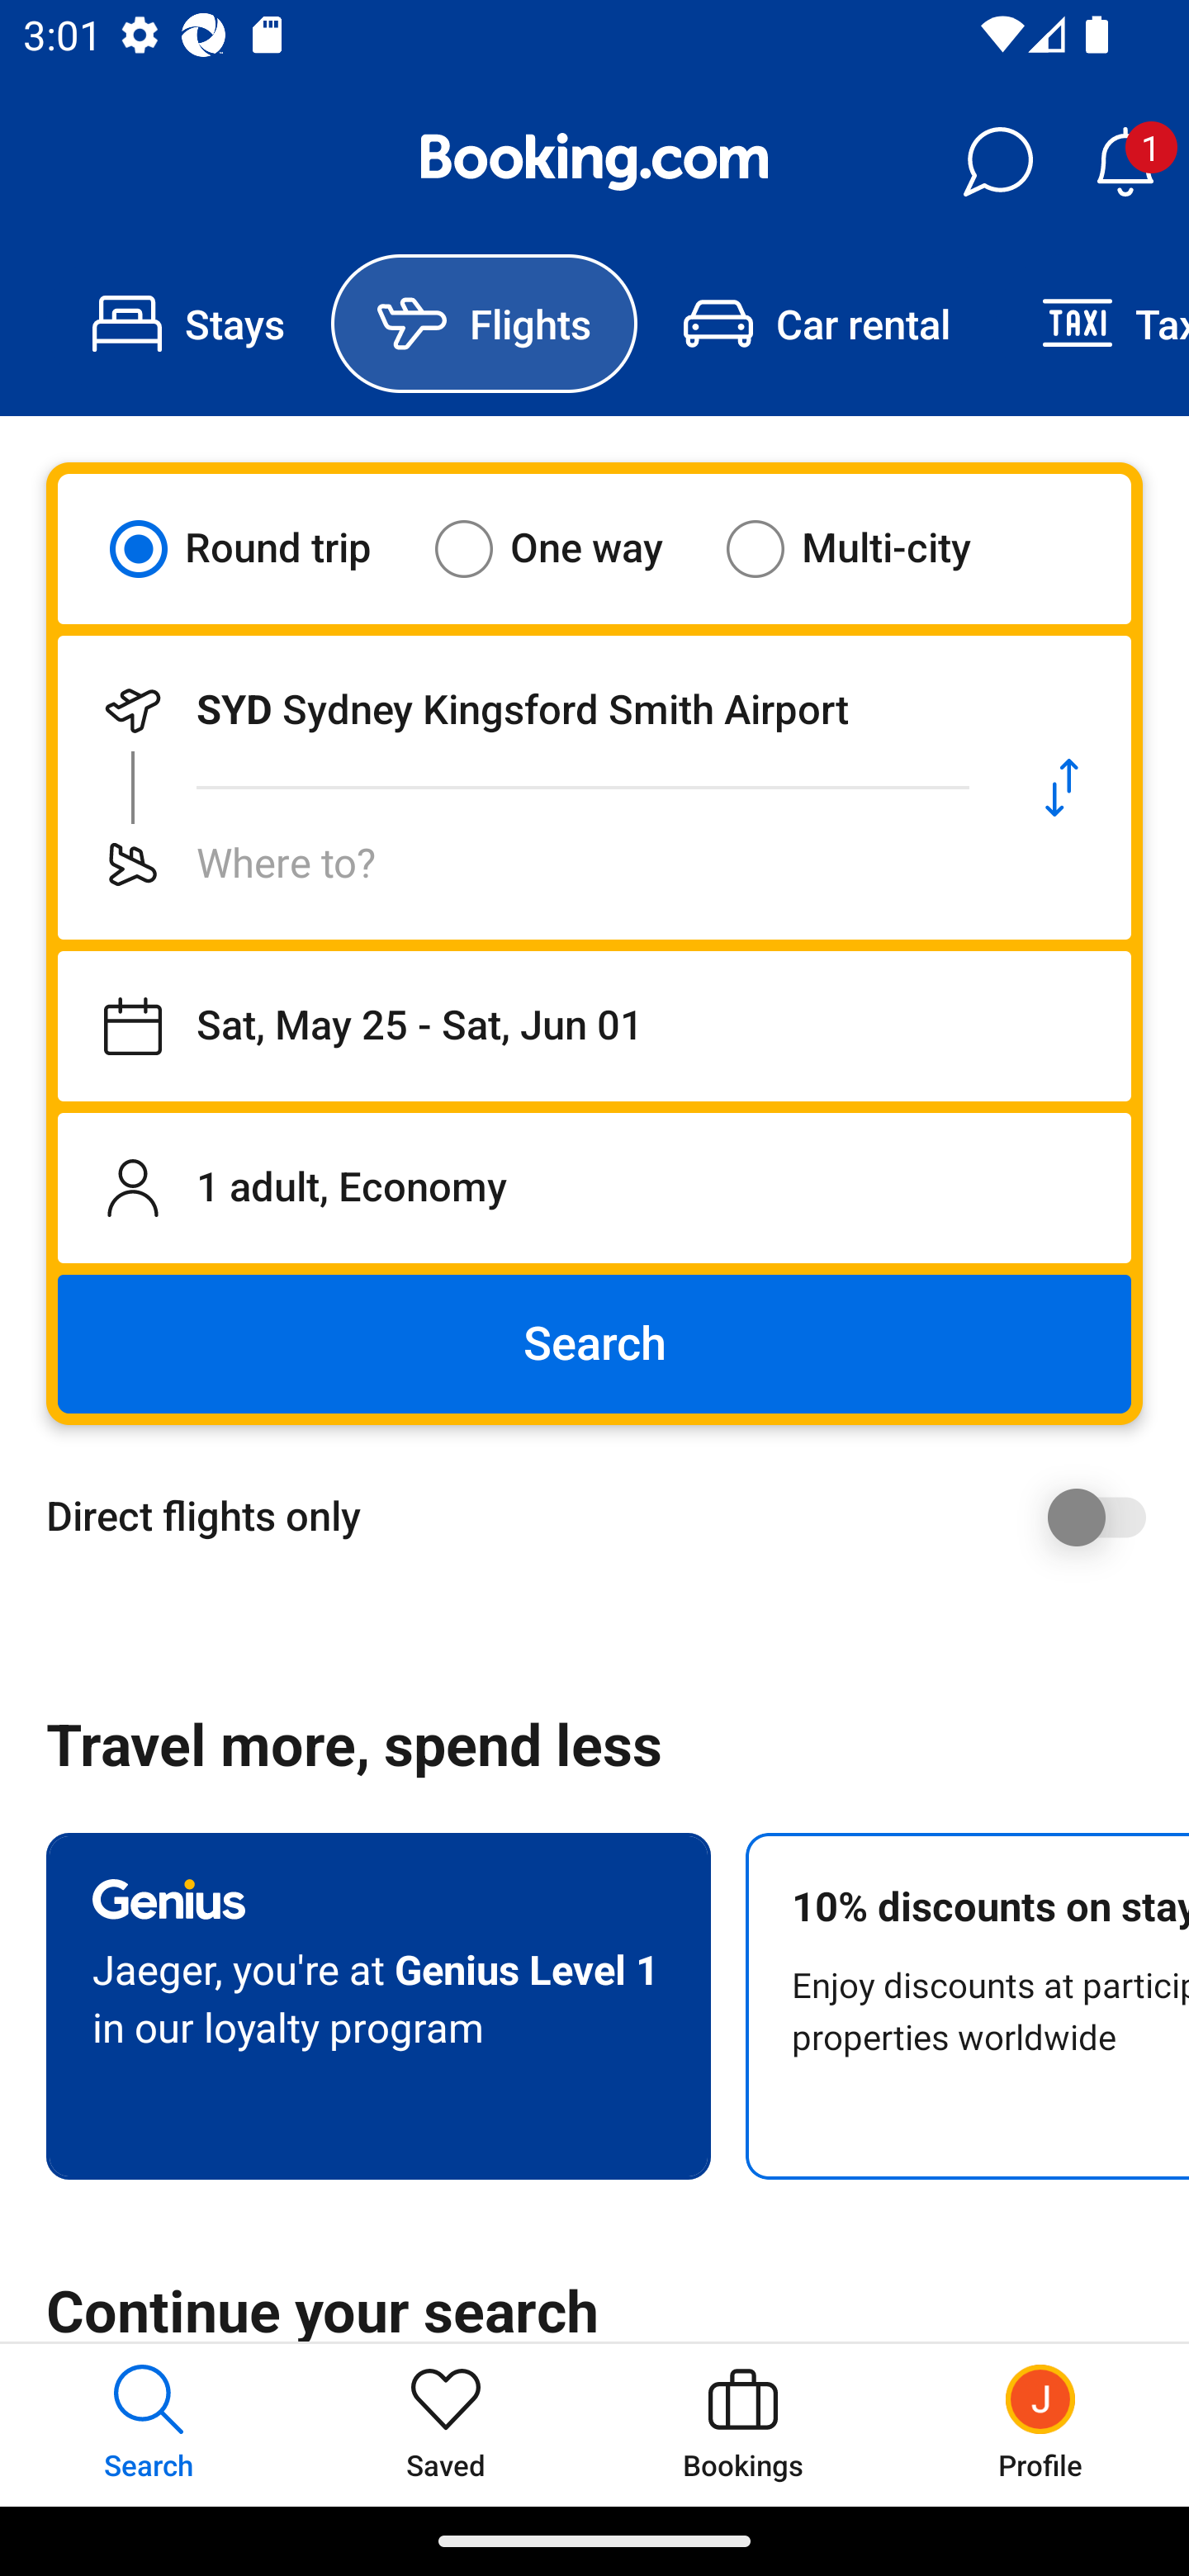  What do you see at coordinates (1092, 324) in the screenshot?
I see `Taxi` at bounding box center [1092, 324].